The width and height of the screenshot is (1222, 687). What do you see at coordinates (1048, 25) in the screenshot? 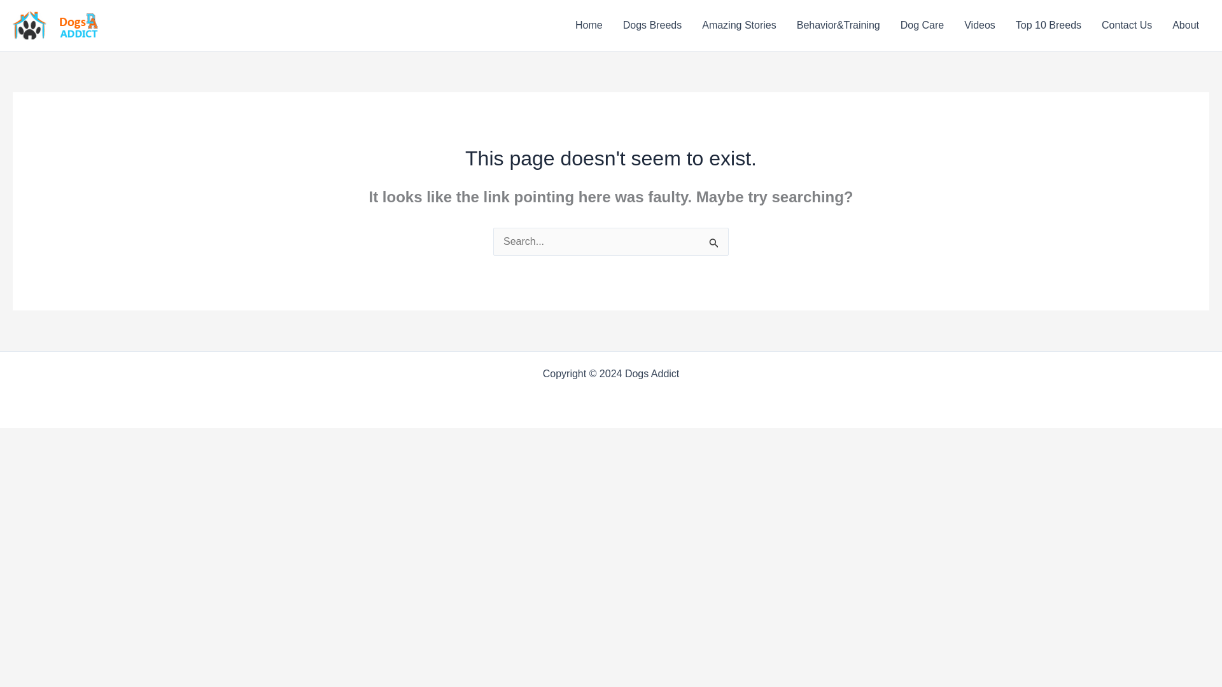
I see `Top 10 Breeds` at bounding box center [1048, 25].